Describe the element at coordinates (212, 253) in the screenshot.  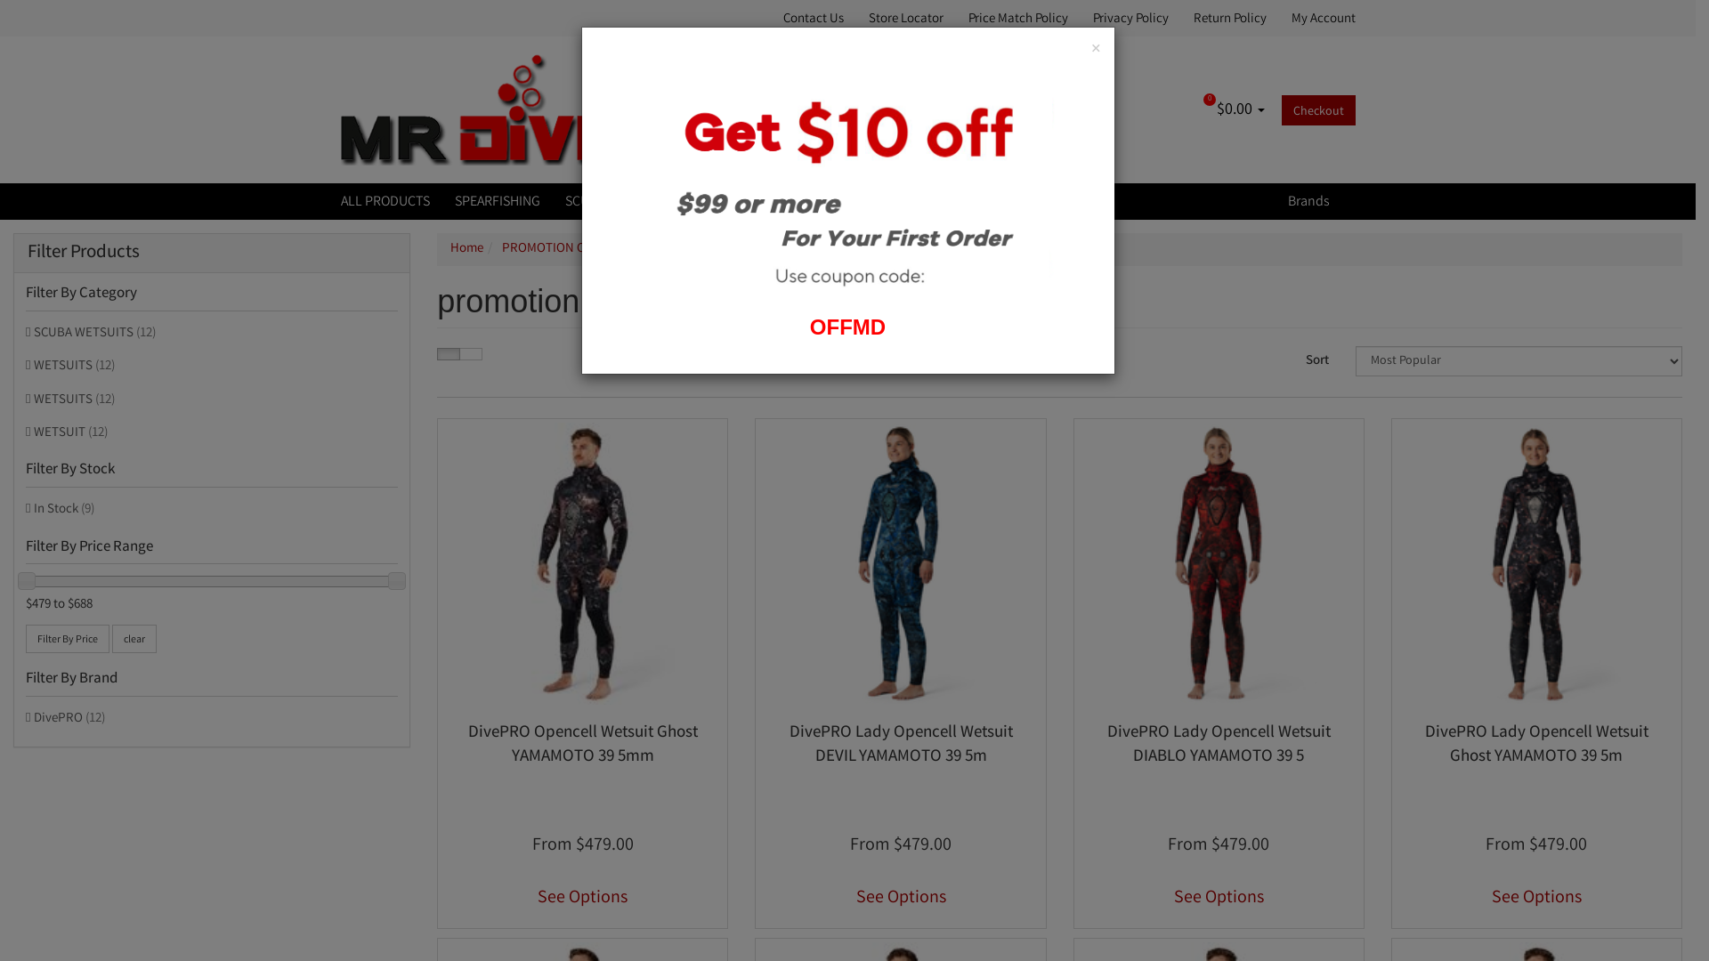
I see `Filter Products` at that location.